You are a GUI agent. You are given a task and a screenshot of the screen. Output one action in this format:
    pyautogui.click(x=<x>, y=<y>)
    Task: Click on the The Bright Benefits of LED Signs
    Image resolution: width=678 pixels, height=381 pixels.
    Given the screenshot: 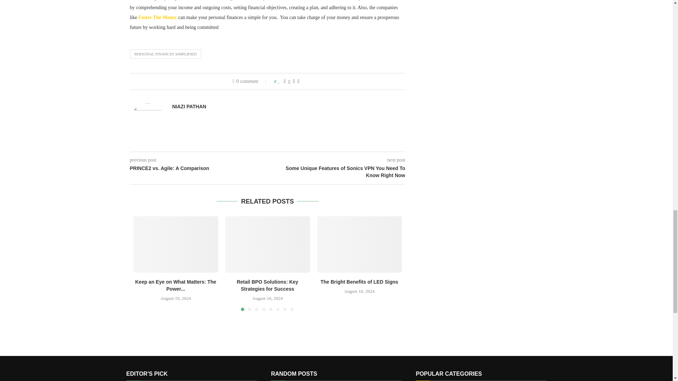 What is the action you would take?
    pyautogui.click(x=359, y=244)
    